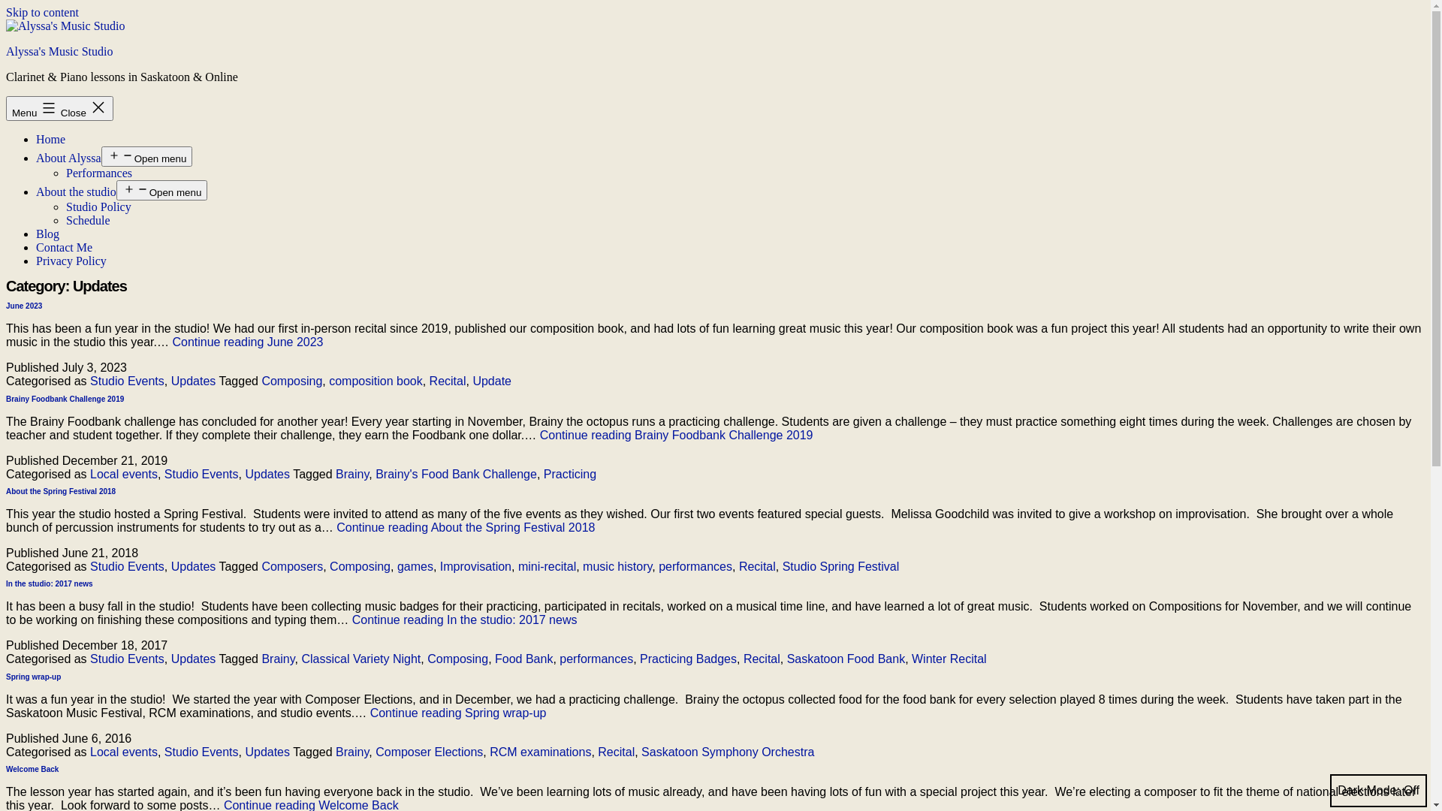 The image size is (1442, 811). I want to click on Continue reading In the studio: 2017 news, so click(465, 620).